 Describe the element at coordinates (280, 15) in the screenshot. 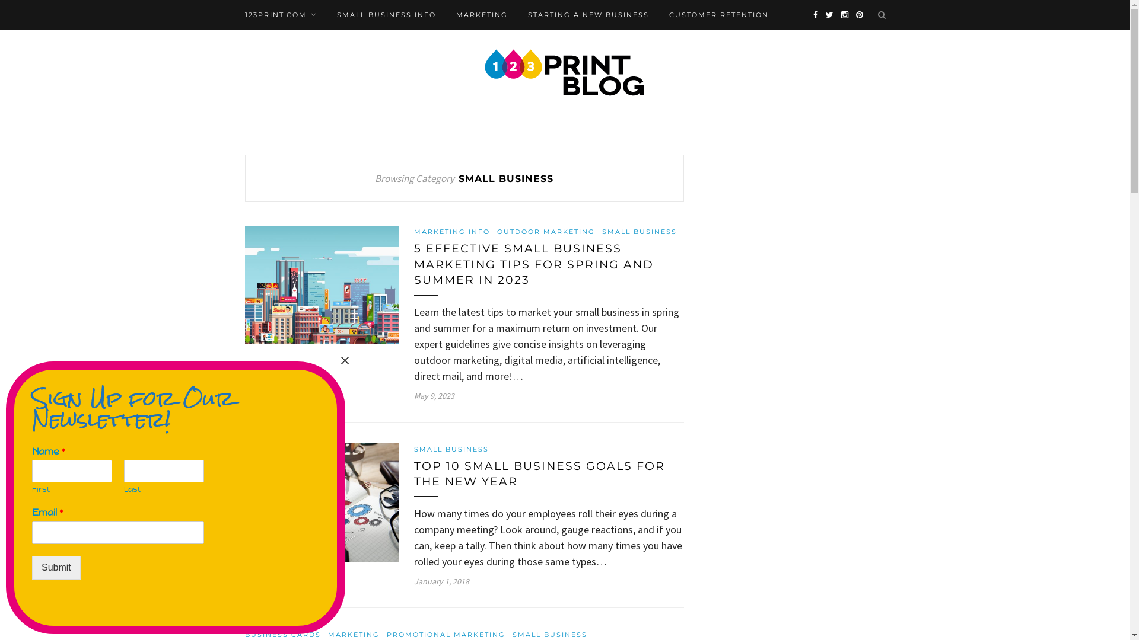

I see `123PRINT.COM` at that location.